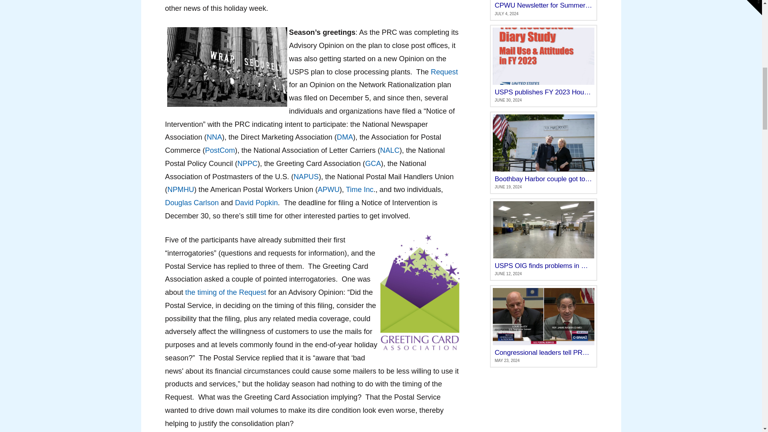 The image size is (768, 432). What do you see at coordinates (247, 163) in the screenshot?
I see `NPPC` at bounding box center [247, 163].